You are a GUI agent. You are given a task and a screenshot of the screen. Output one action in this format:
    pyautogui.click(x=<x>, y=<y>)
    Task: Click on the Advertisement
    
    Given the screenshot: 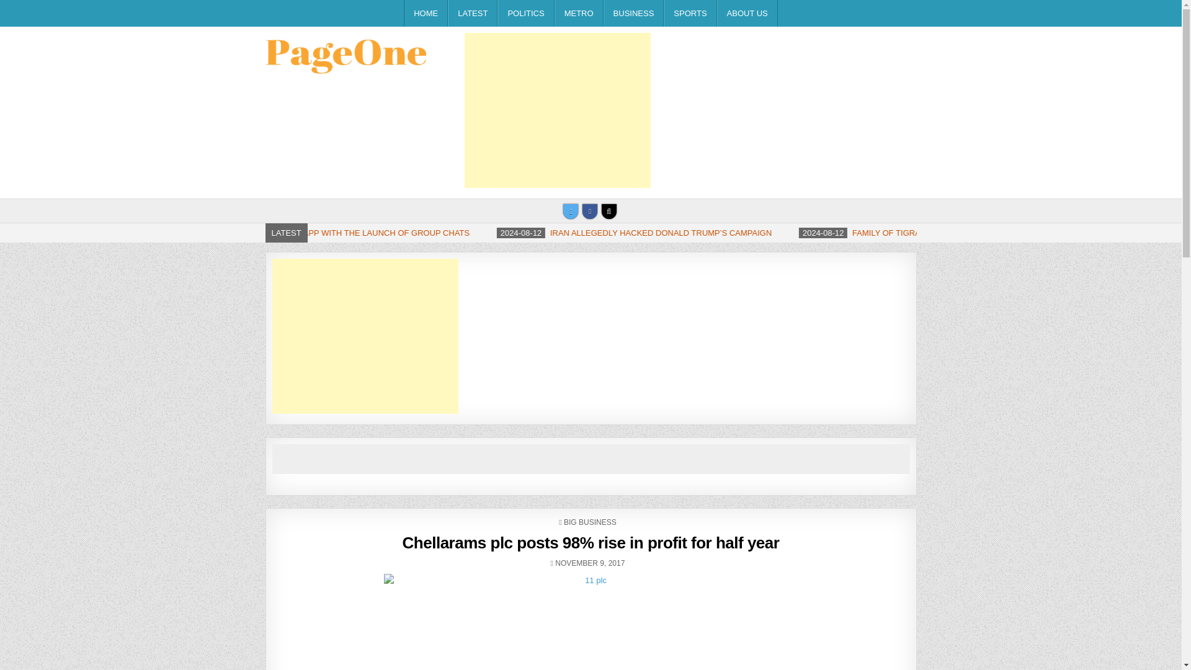 What is the action you would take?
    pyautogui.click(x=557, y=110)
    